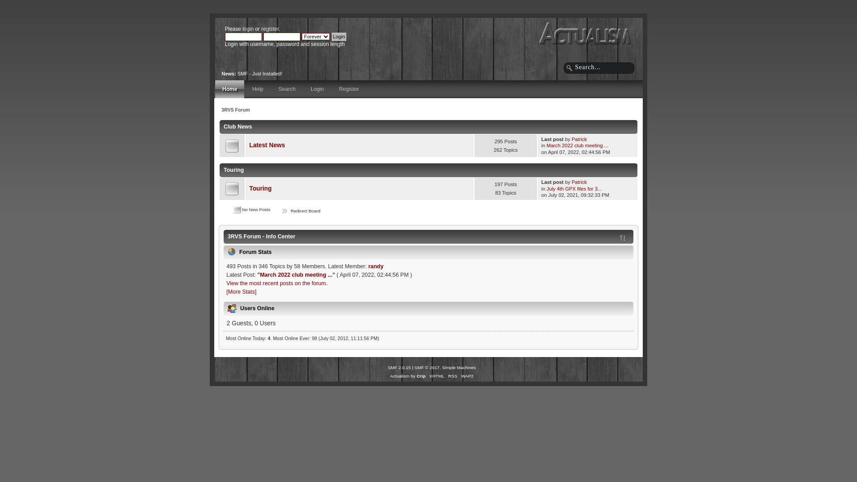  I want to click on randy, so click(376, 266).